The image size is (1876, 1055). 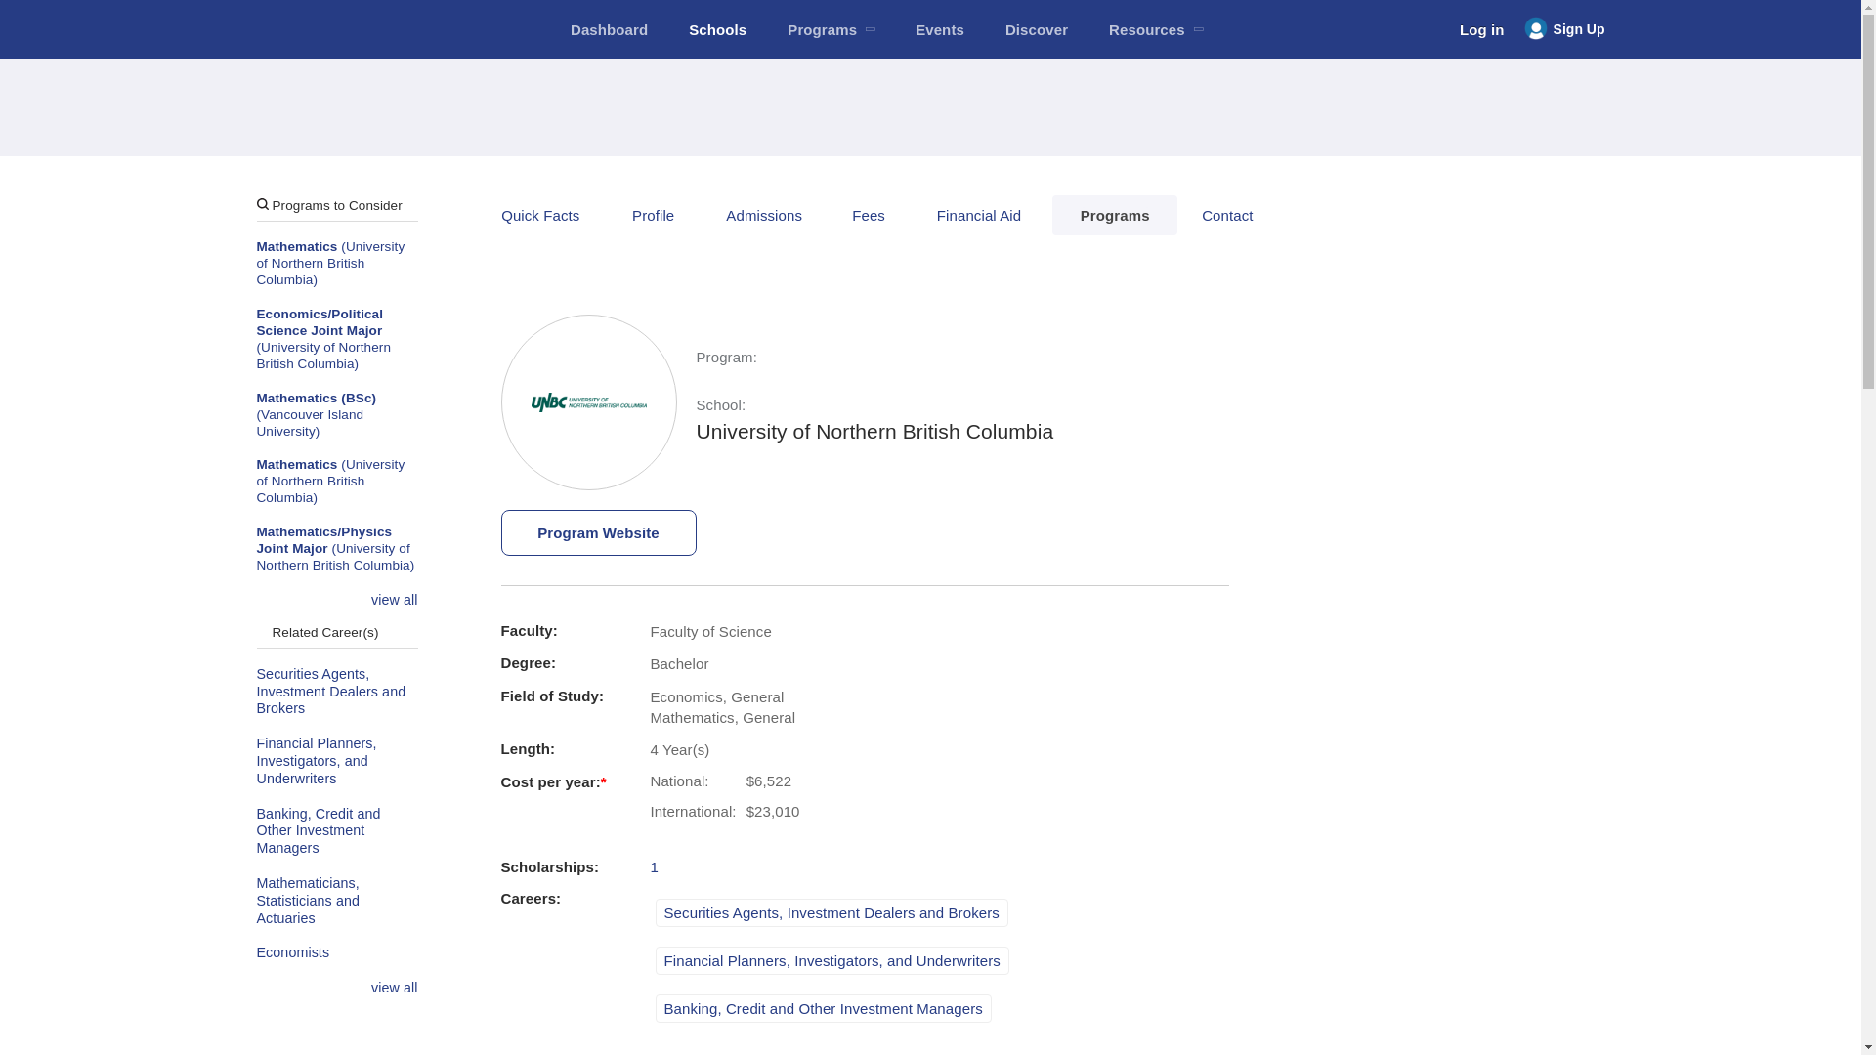 I want to click on Quick Facts, so click(x=539, y=215).